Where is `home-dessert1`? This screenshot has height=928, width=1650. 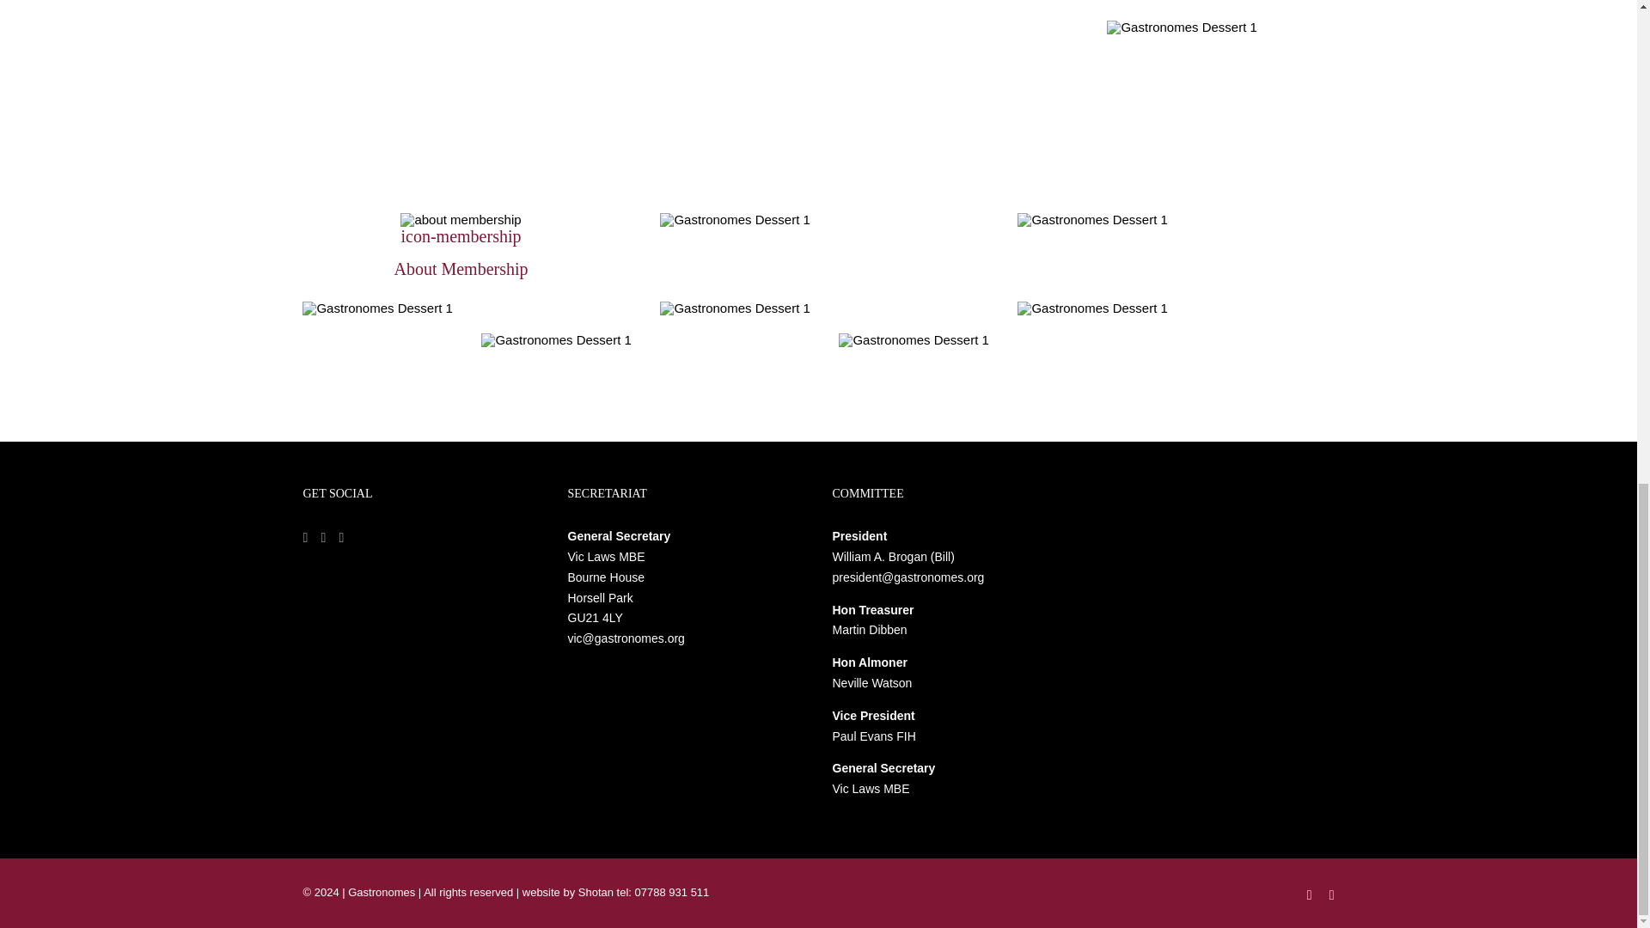
home-dessert1 is located at coordinates (376, 308).